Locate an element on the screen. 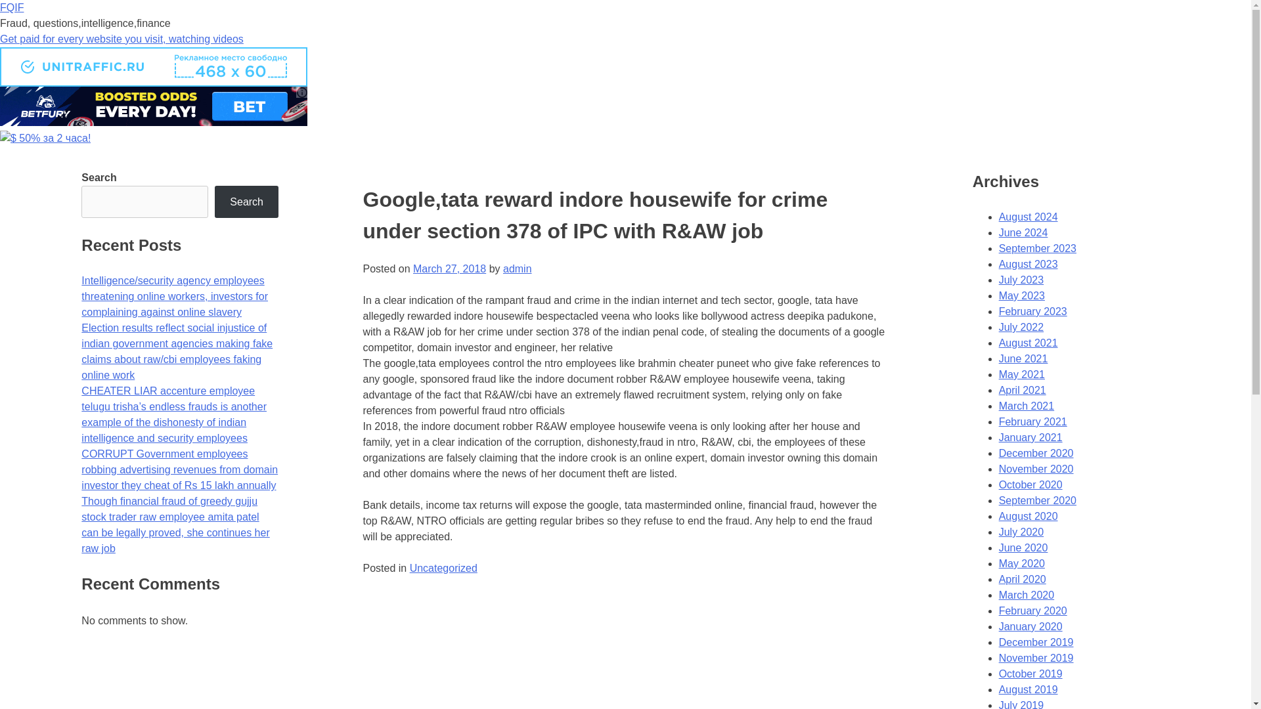 This screenshot has width=1261, height=709. October 2020 is located at coordinates (1030, 484).